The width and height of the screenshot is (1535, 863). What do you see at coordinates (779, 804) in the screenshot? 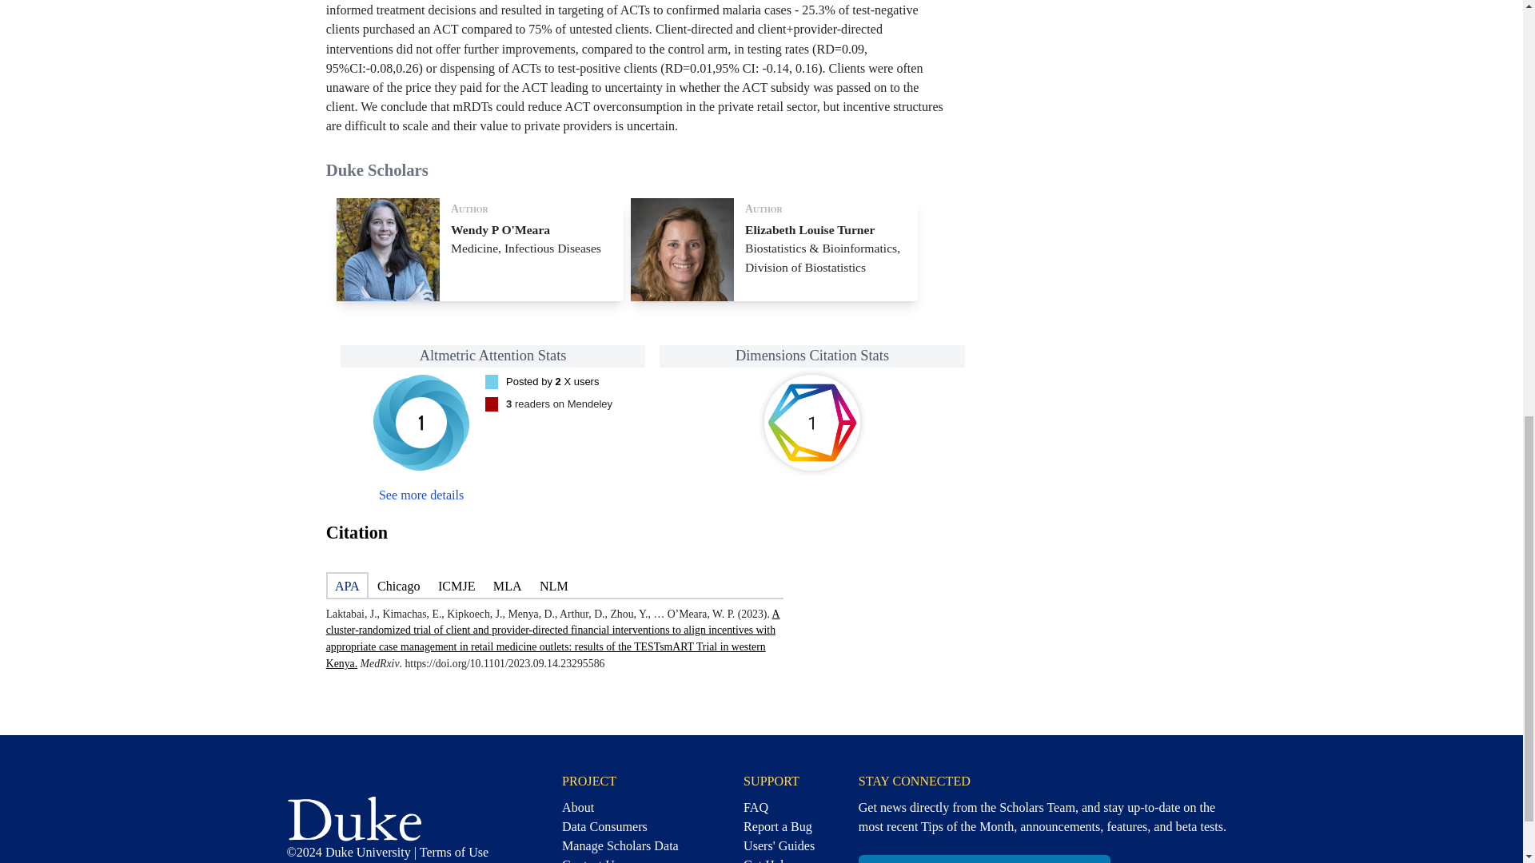
I see `FAQ` at bounding box center [779, 804].